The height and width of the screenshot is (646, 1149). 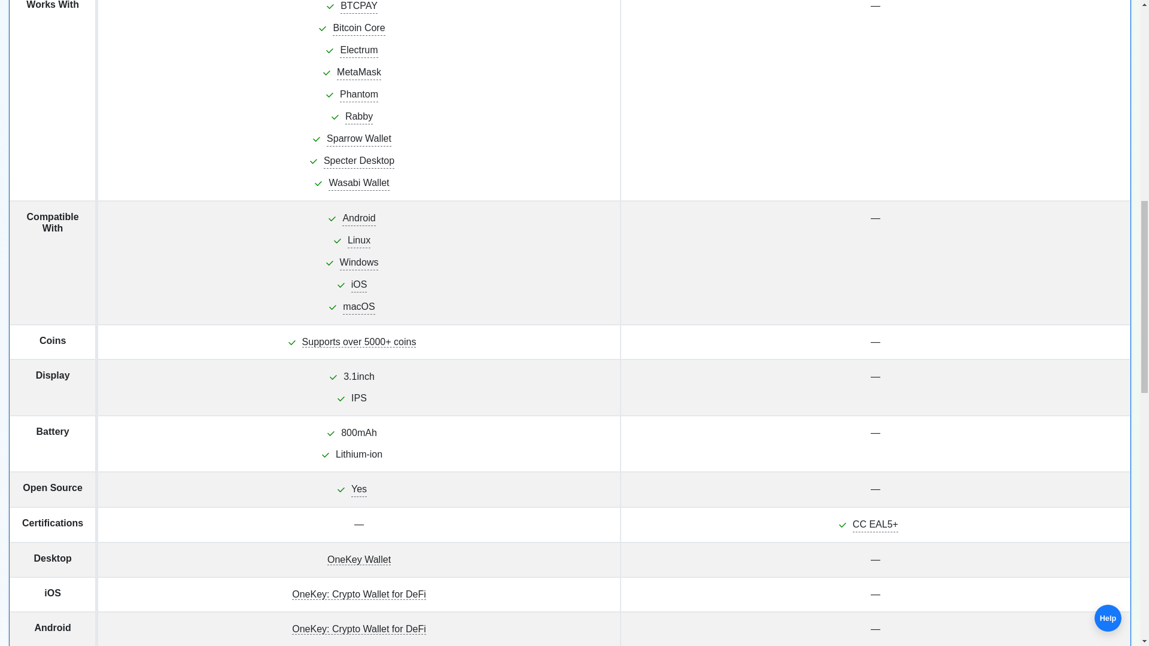 What do you see at coordinates (359, 50) in the screenshot?
I see `Electrum` at bounding box center [359, 50].